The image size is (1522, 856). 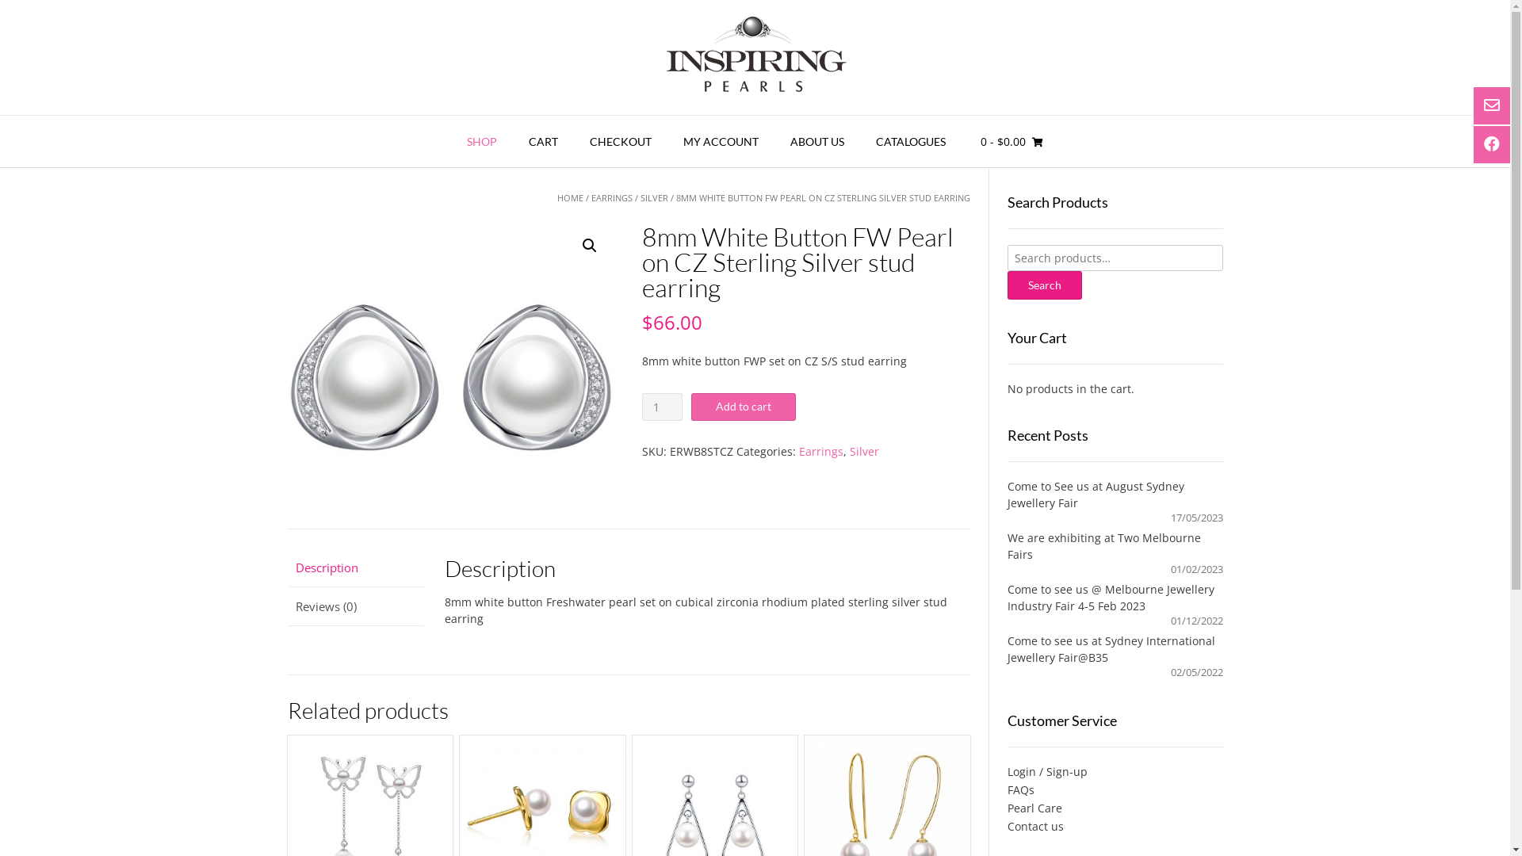 I want to click on Inspiring Pearls, so click(x=755, y=57).